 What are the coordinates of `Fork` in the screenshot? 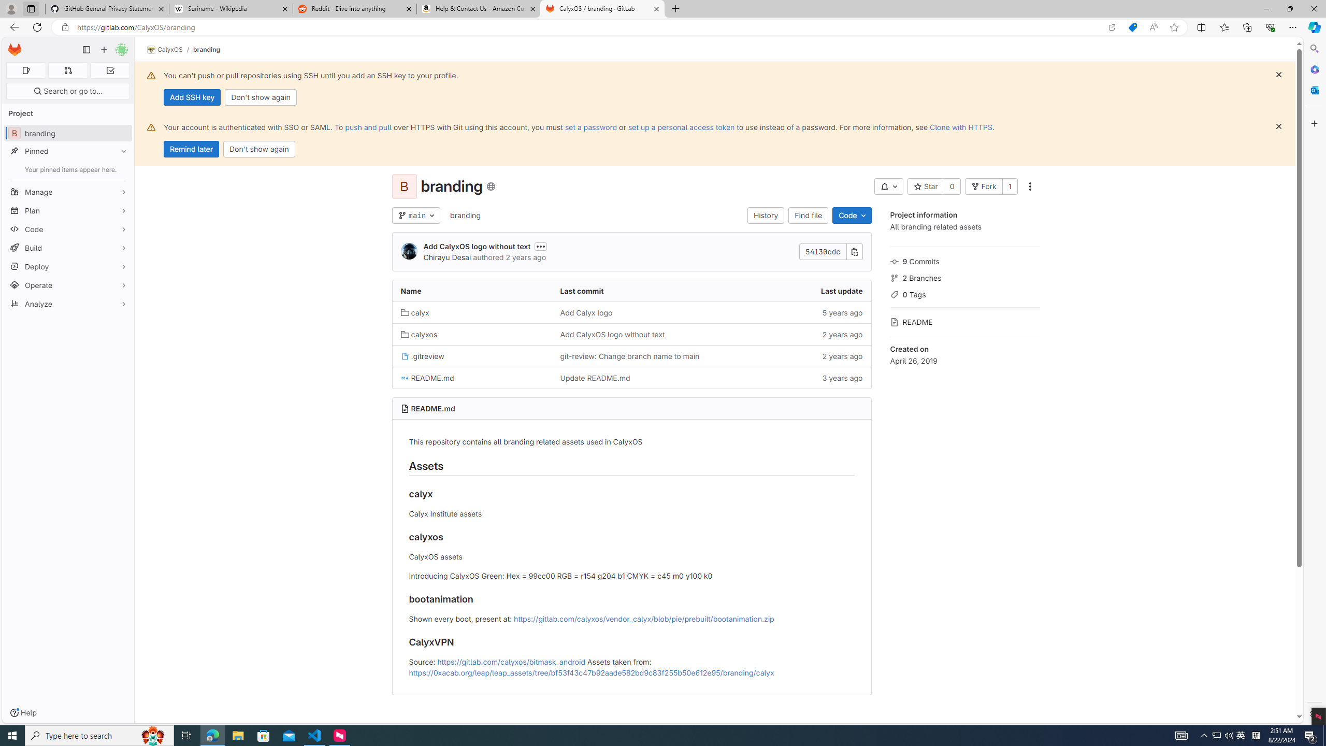 It's located at (983, 187).